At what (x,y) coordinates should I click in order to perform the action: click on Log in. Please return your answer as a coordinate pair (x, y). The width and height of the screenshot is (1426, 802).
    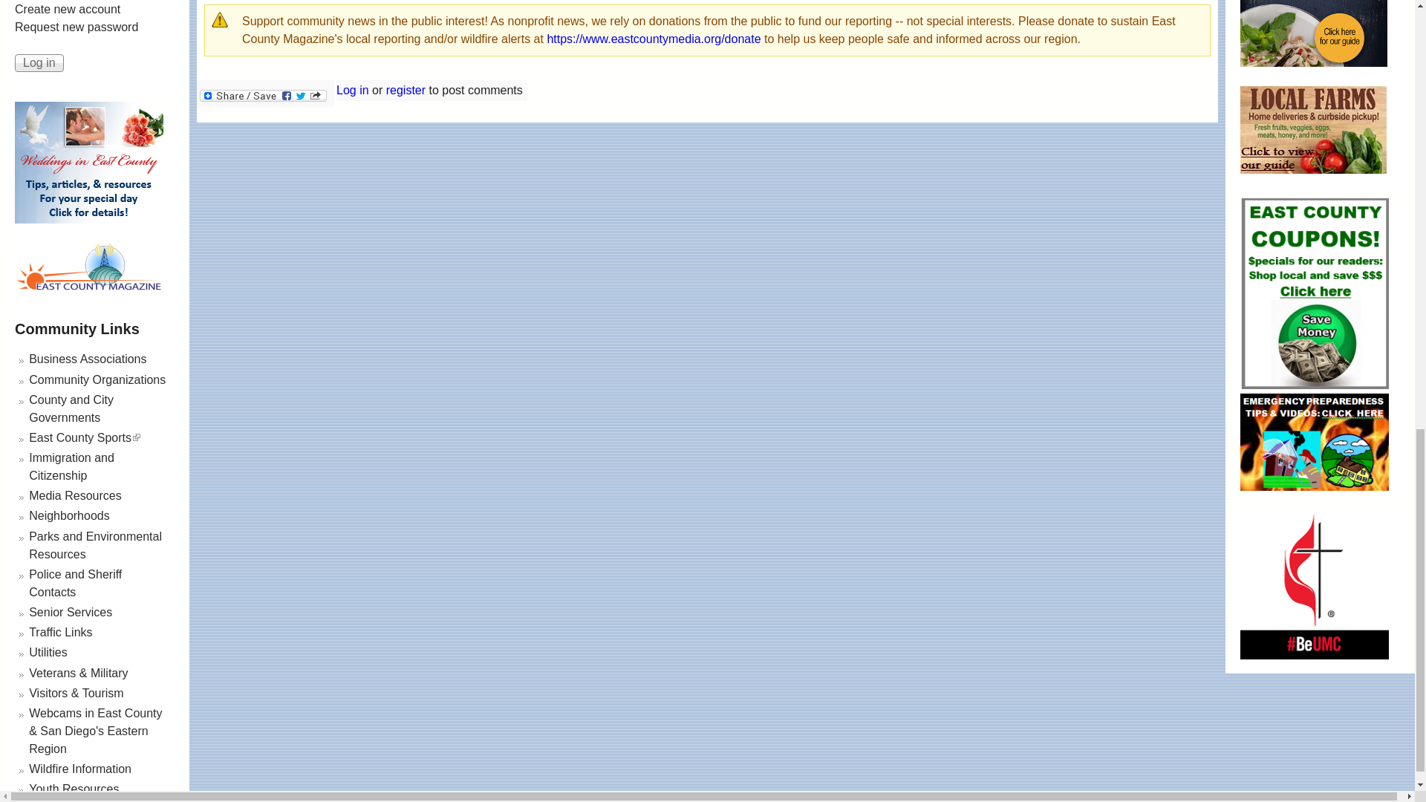
    Looking at the image, I should click on (39, 63).